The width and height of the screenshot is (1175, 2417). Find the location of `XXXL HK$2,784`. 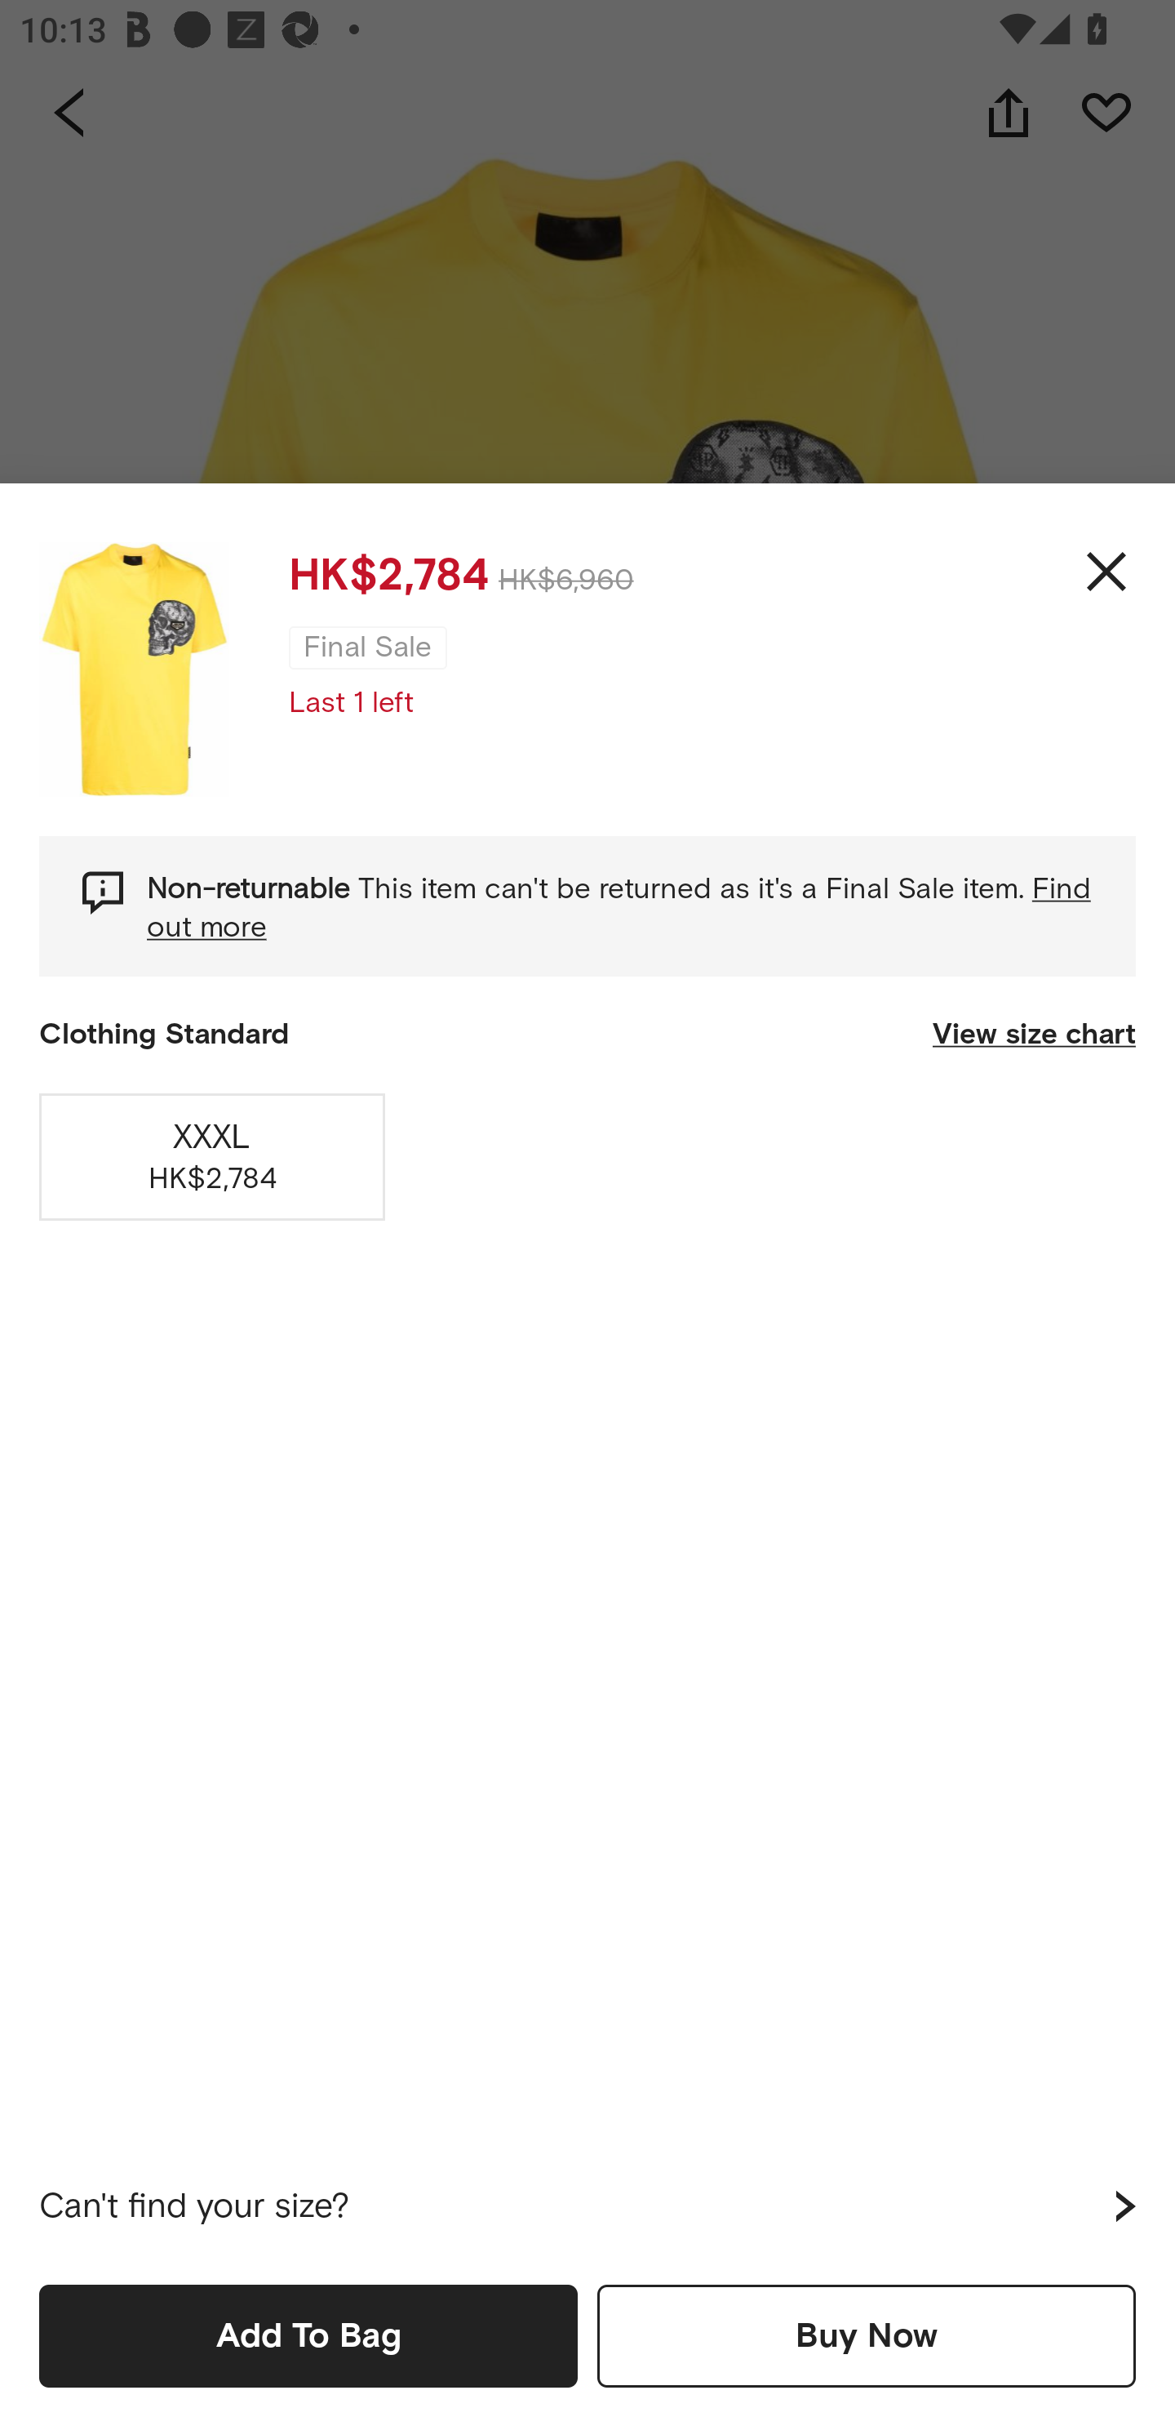

XXXL HK$2,784 is located at coordinates (212, 1156).